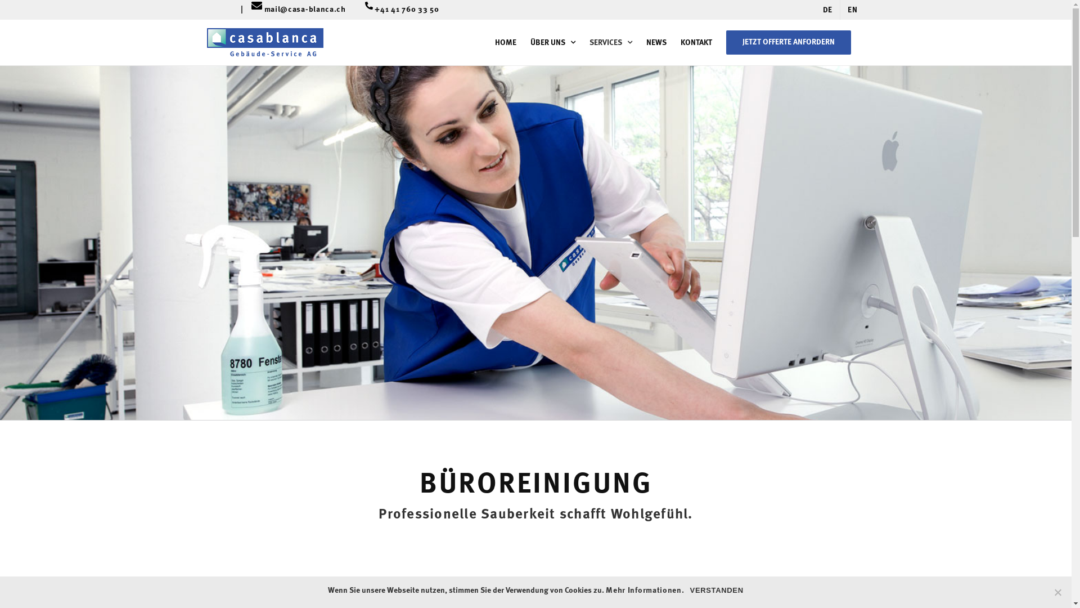  Describe the element at coordinates (364, 11) in the screenshot. I see `Phone` at that location.